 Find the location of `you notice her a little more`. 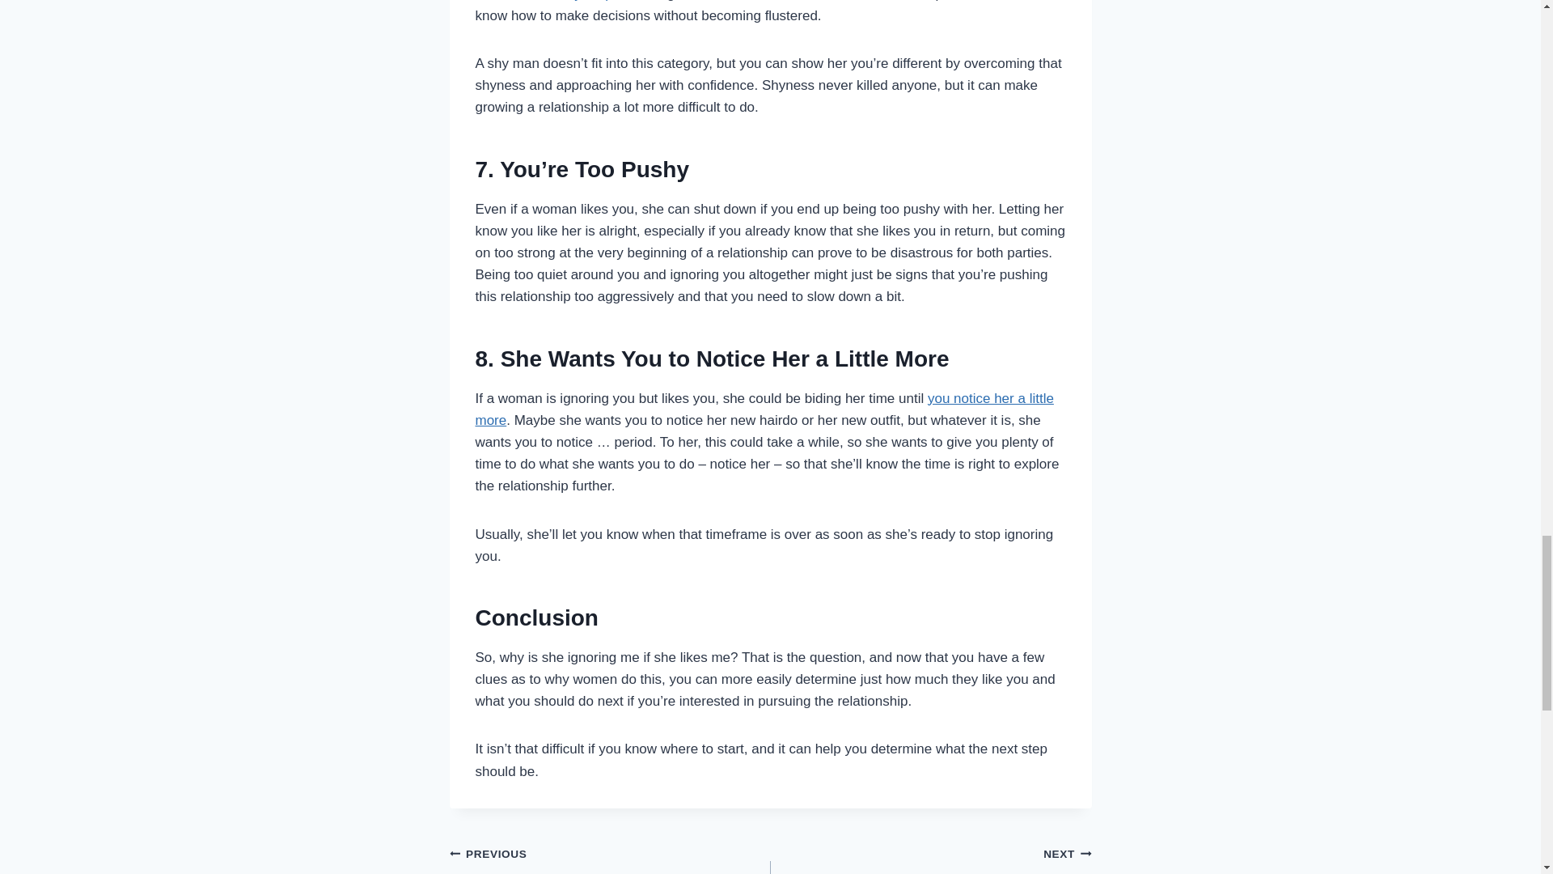

you notice her a little more is located at coordinates (610, 858).